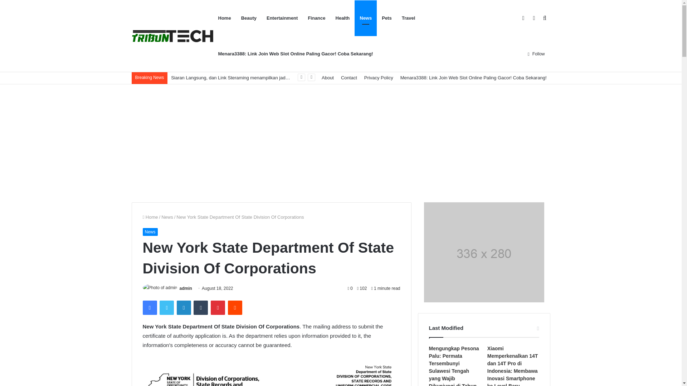 This screenshot has width=687, height=386. What do you see at coordinates (249, 18) in the screenshot?
I see `Beauty` at bounding box center [249, 18].